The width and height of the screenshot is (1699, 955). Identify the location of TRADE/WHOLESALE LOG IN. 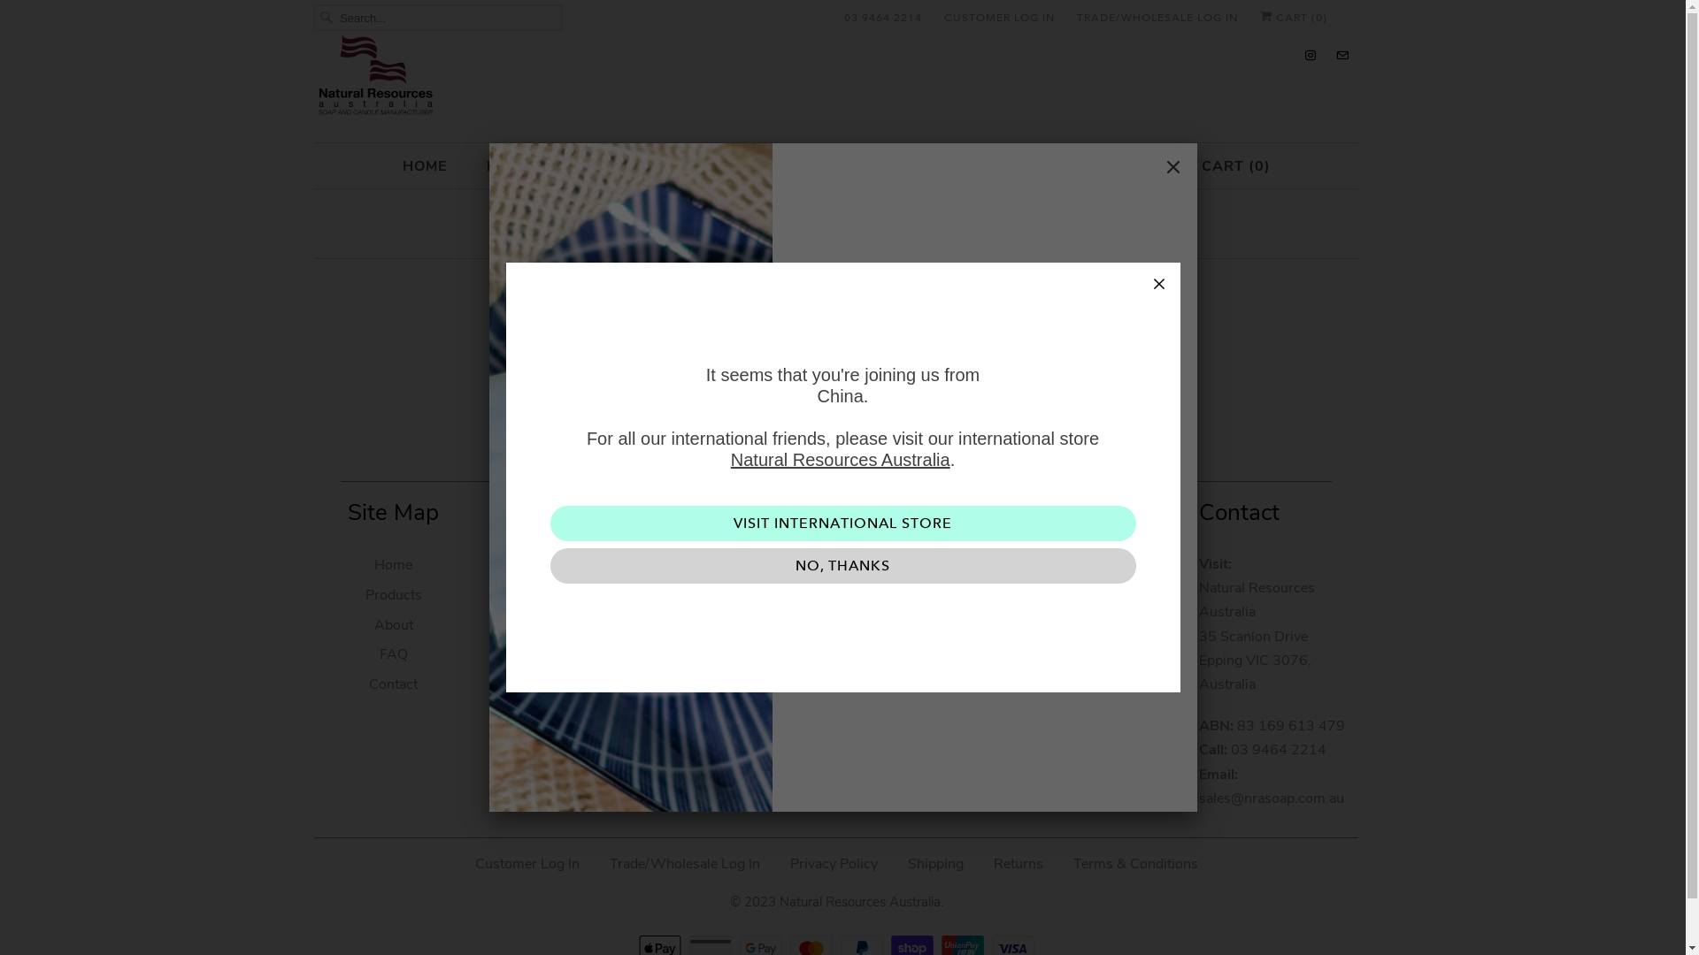
(1157, 18).